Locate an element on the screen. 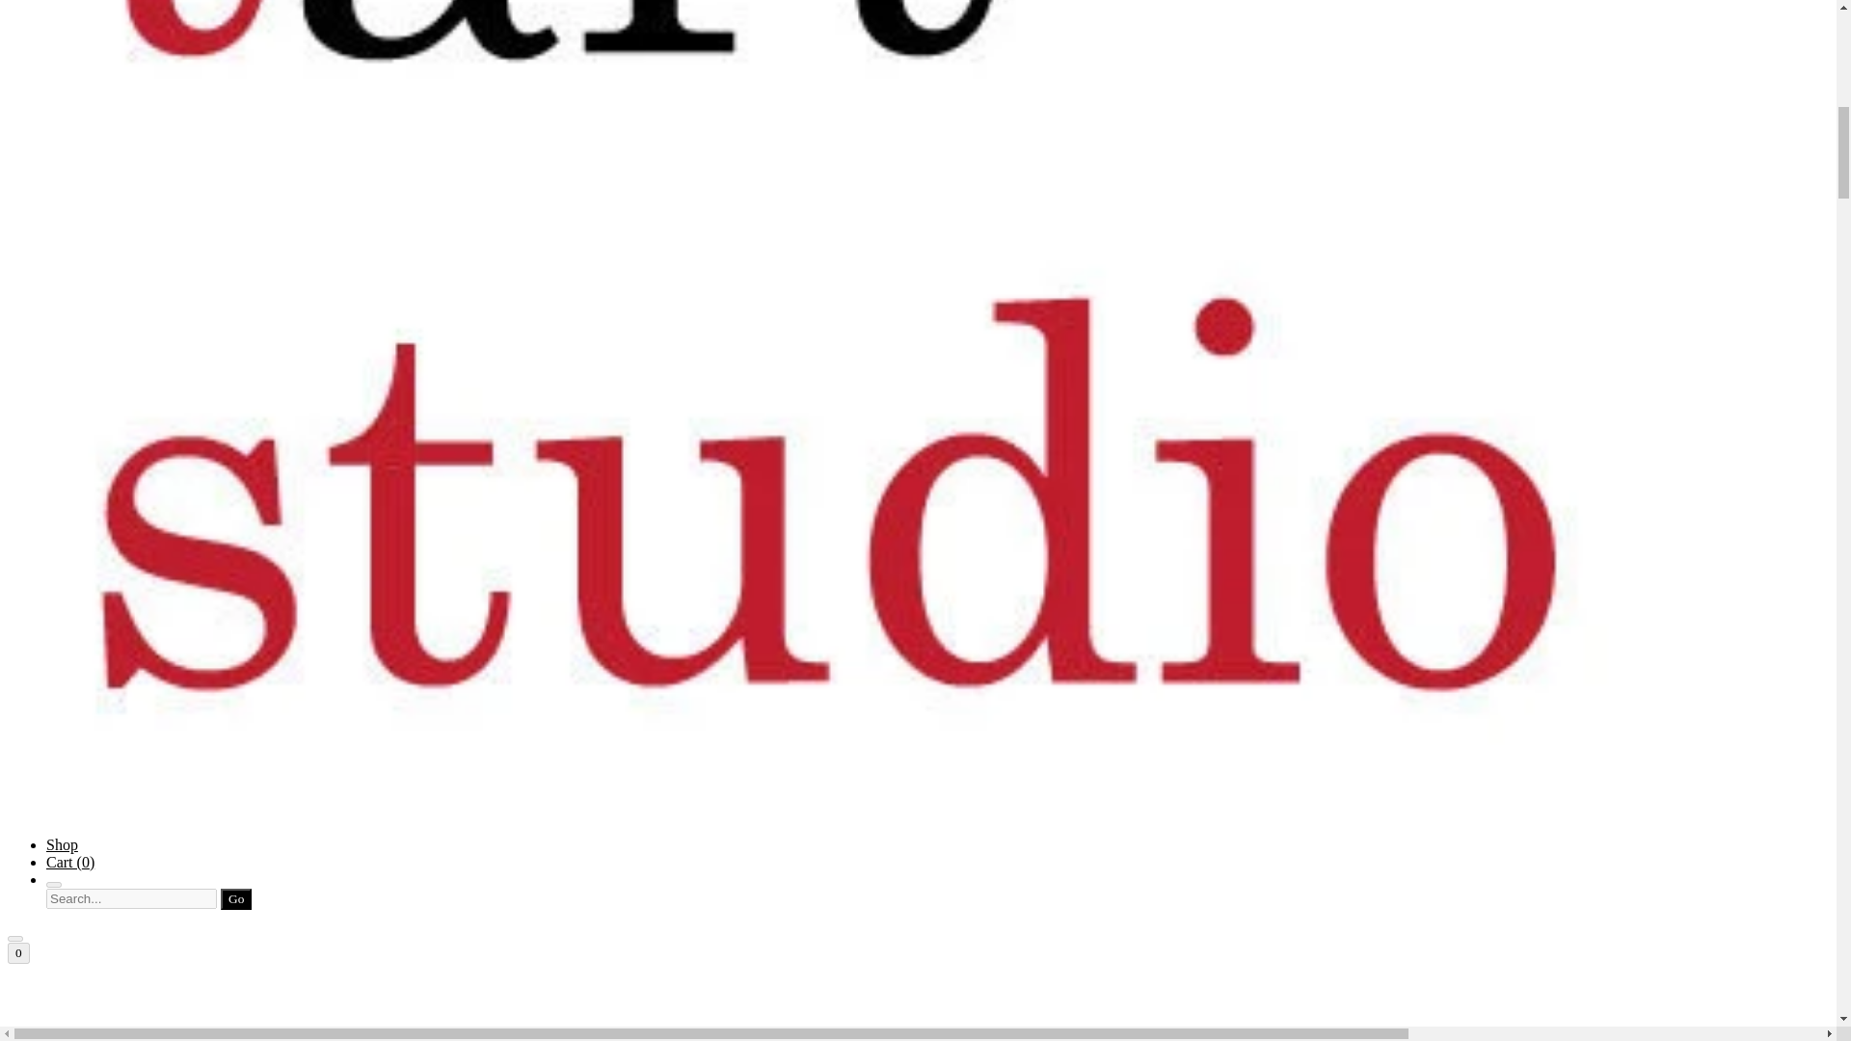 The height and width of the screenshot is (1041, 1851). 0 is located at coordinates (17, 953).